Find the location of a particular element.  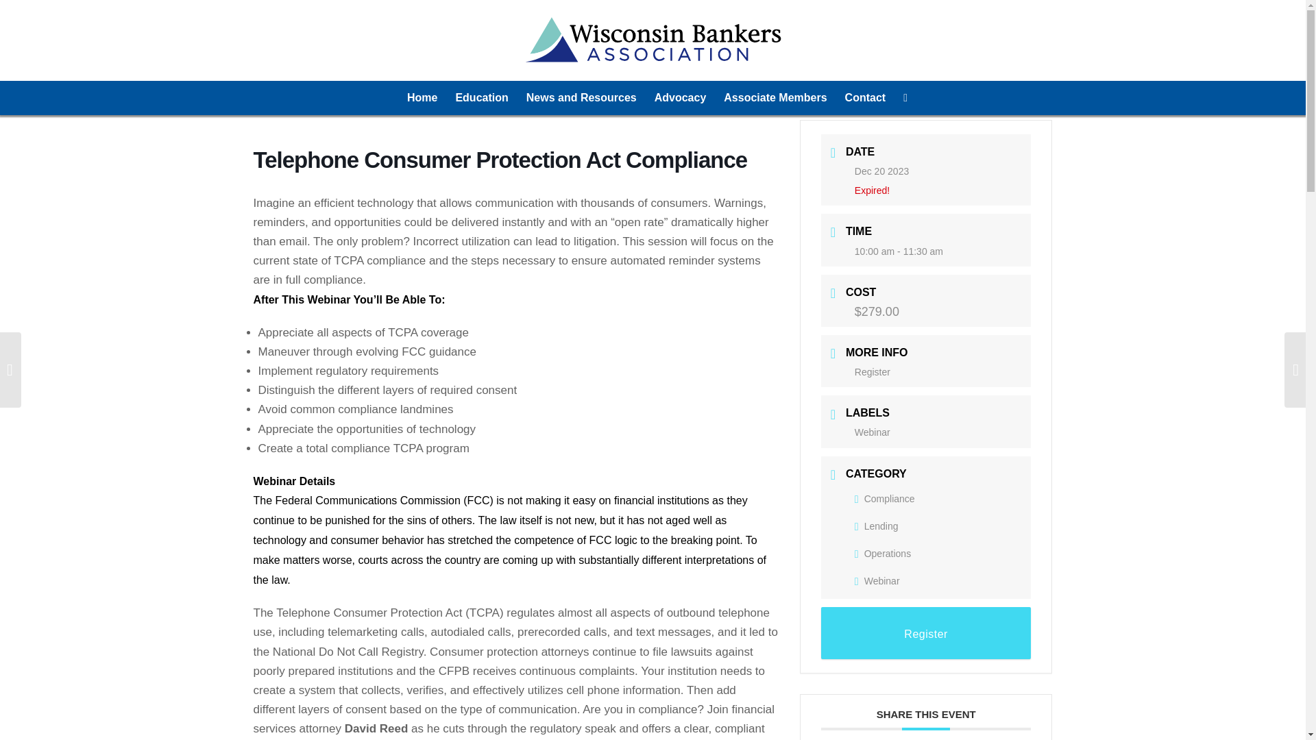

Wisconsin Bank Industry Advocacy is located at coordinates (681, 97).